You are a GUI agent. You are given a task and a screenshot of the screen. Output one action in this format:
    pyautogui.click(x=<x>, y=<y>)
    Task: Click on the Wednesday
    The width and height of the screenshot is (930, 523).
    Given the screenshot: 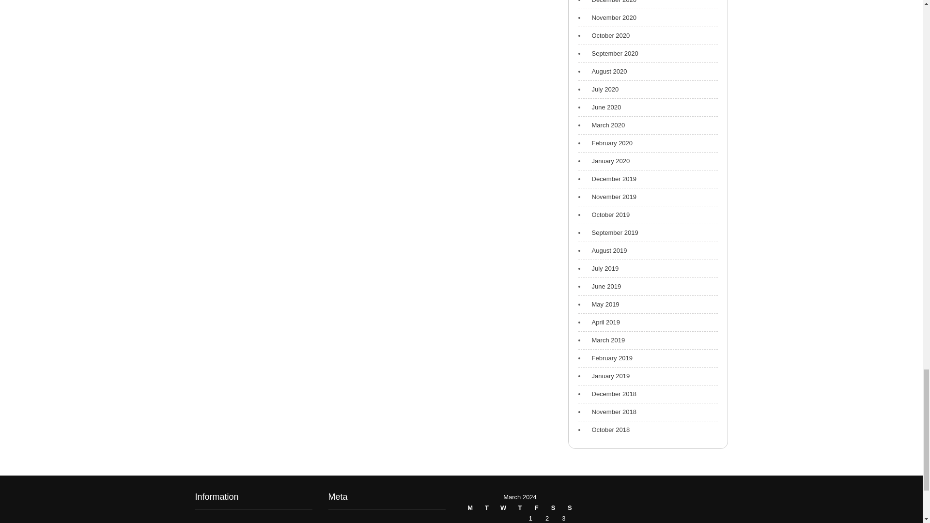 What is the action you would take?
    pyautogui.click(x=503, y=508)
    